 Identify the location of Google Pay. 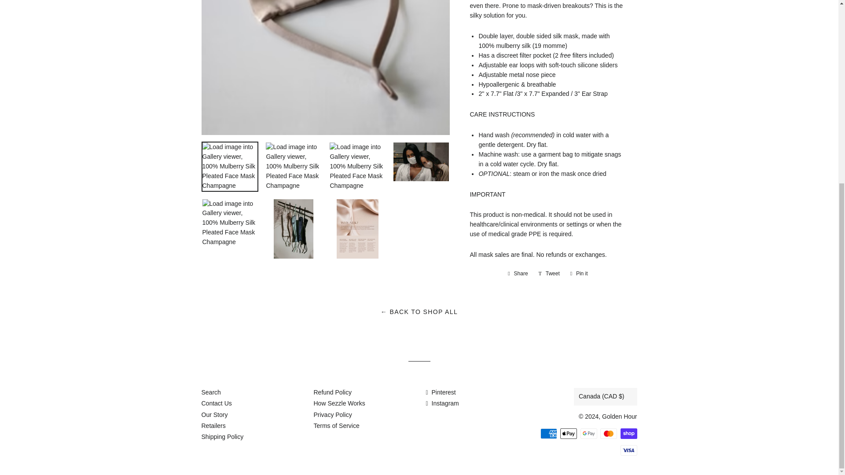
(588, 434).